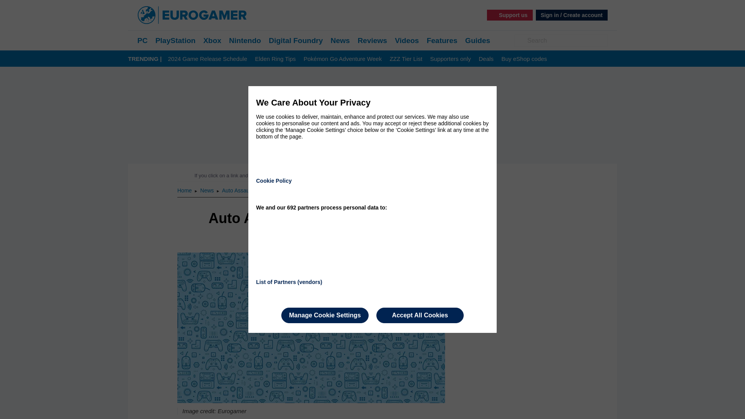 Image resolution: width=745 pixels, height=419 pixels. What do you see at coordinates (510, 15) in the screenshot?
I see `Support us` at bounding box center [510, 15].